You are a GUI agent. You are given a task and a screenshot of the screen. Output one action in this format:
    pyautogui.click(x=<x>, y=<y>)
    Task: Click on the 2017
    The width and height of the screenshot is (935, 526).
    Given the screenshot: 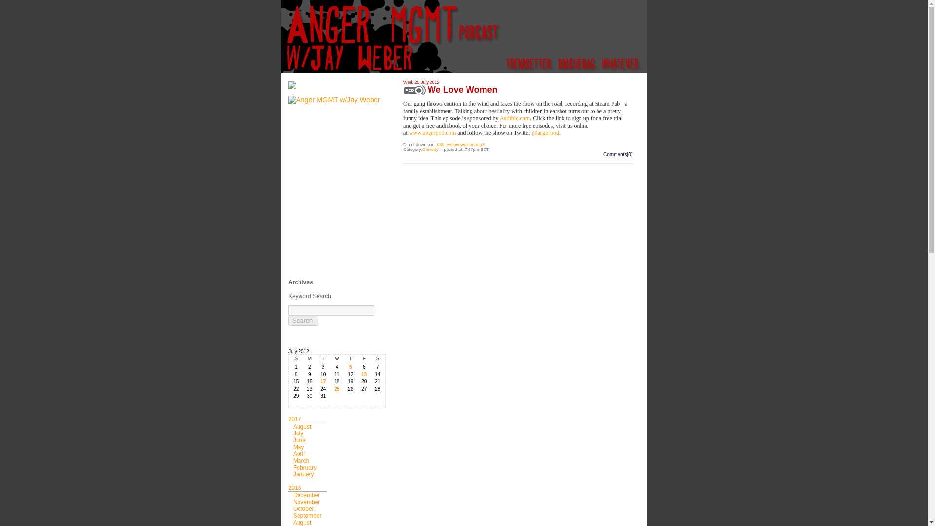 What is the action you would take?
    pyautogui.click(x=294, y=419)
    